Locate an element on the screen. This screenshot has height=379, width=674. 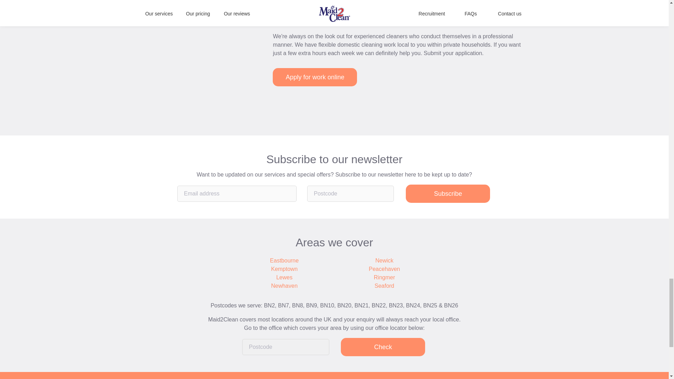
Kemptown is located at coordinates (284, 269).